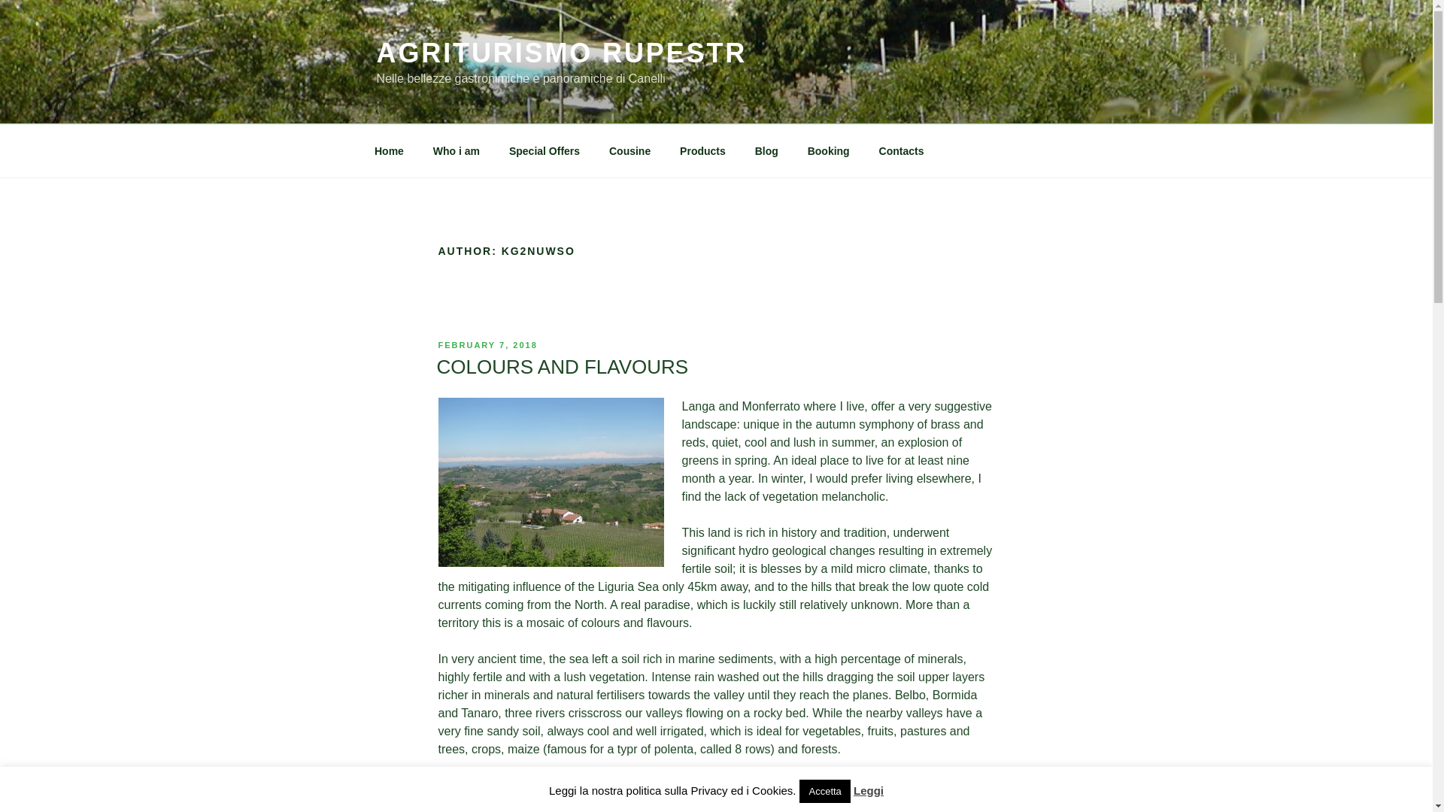 The width and height of the screenshot is (1444, 812). I want to click on Special Offers, so click(543, 150).